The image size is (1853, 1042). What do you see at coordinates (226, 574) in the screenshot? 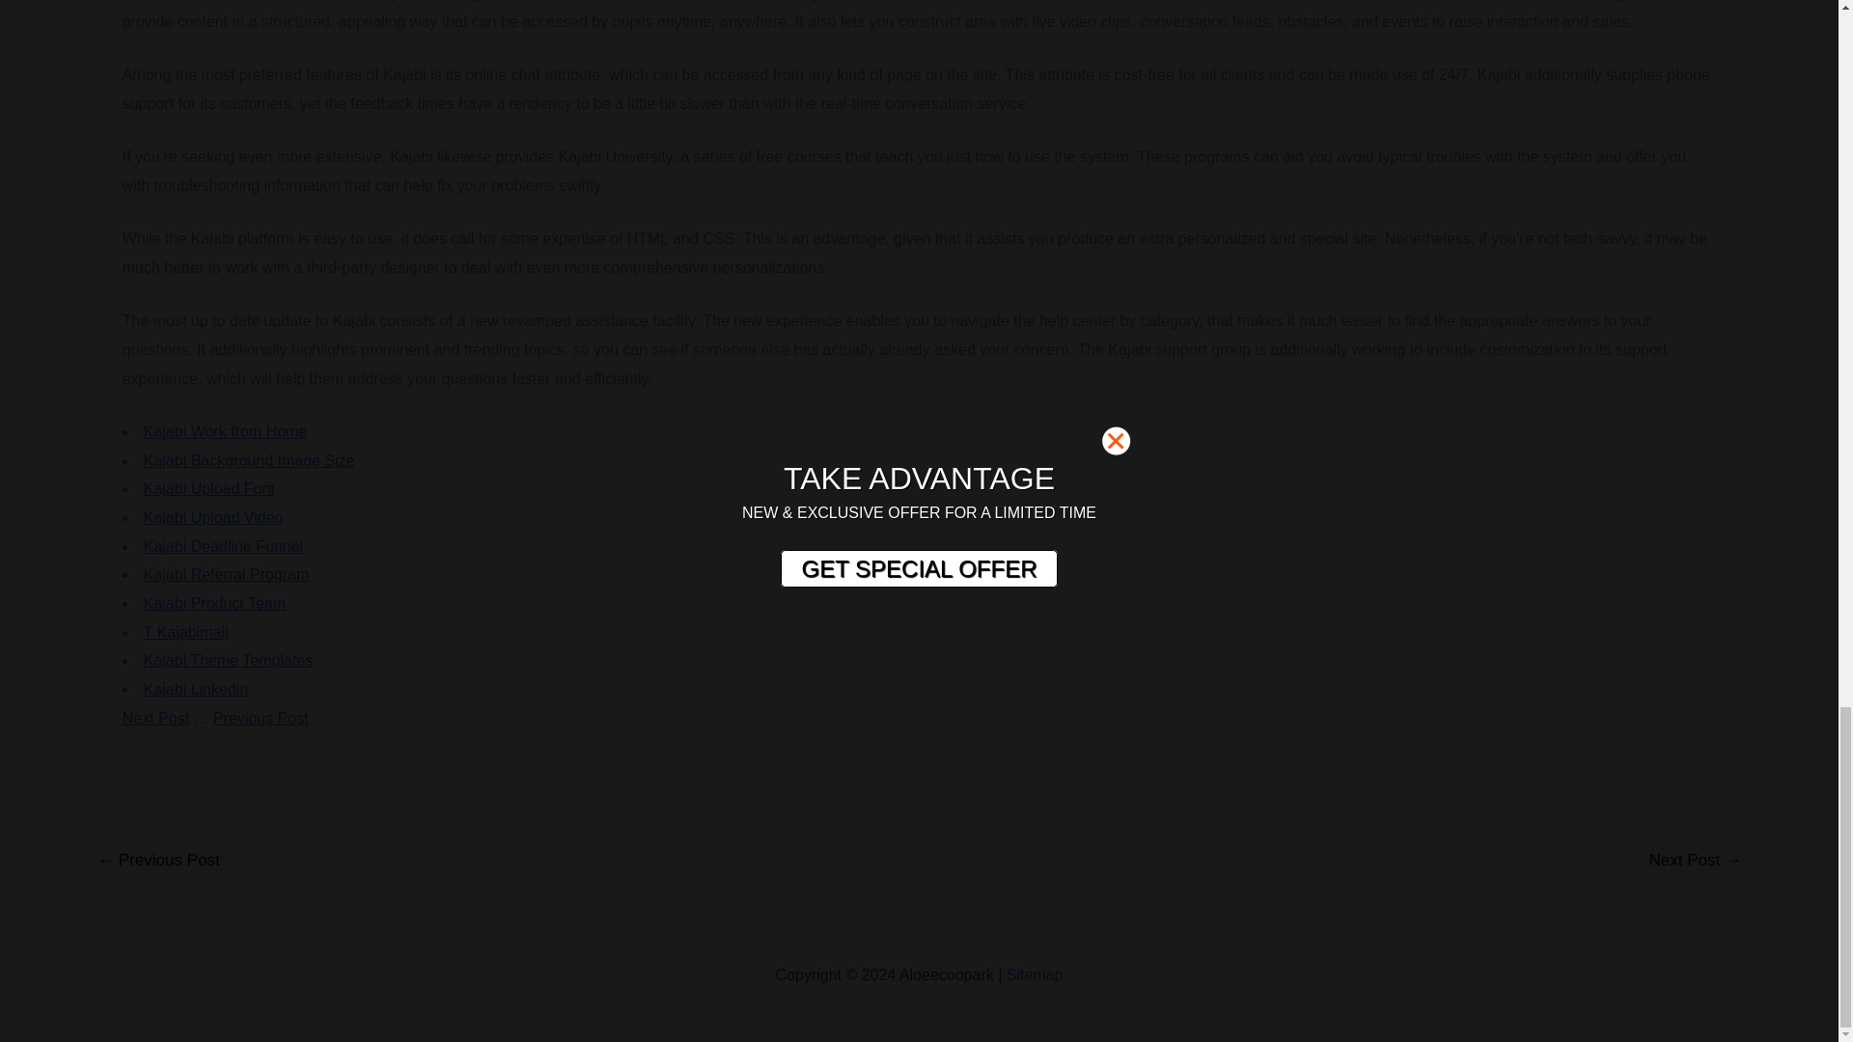
I see `Kajabi Referral Program` at bounding box center [226, 574].